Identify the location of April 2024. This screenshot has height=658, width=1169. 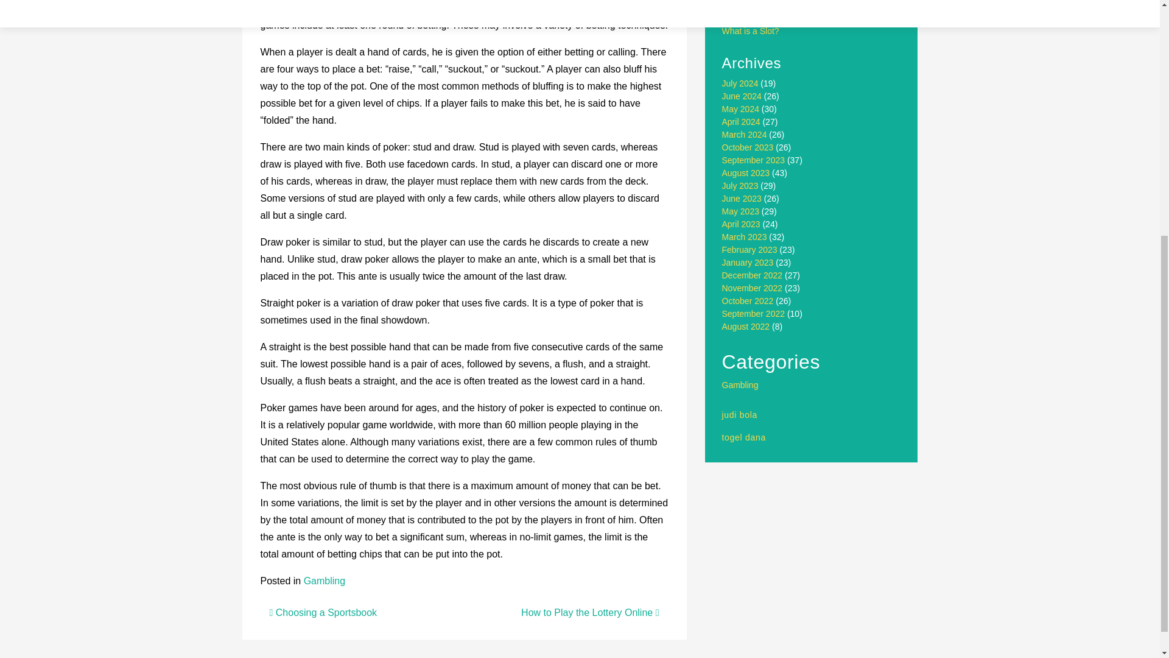
(742, 122).